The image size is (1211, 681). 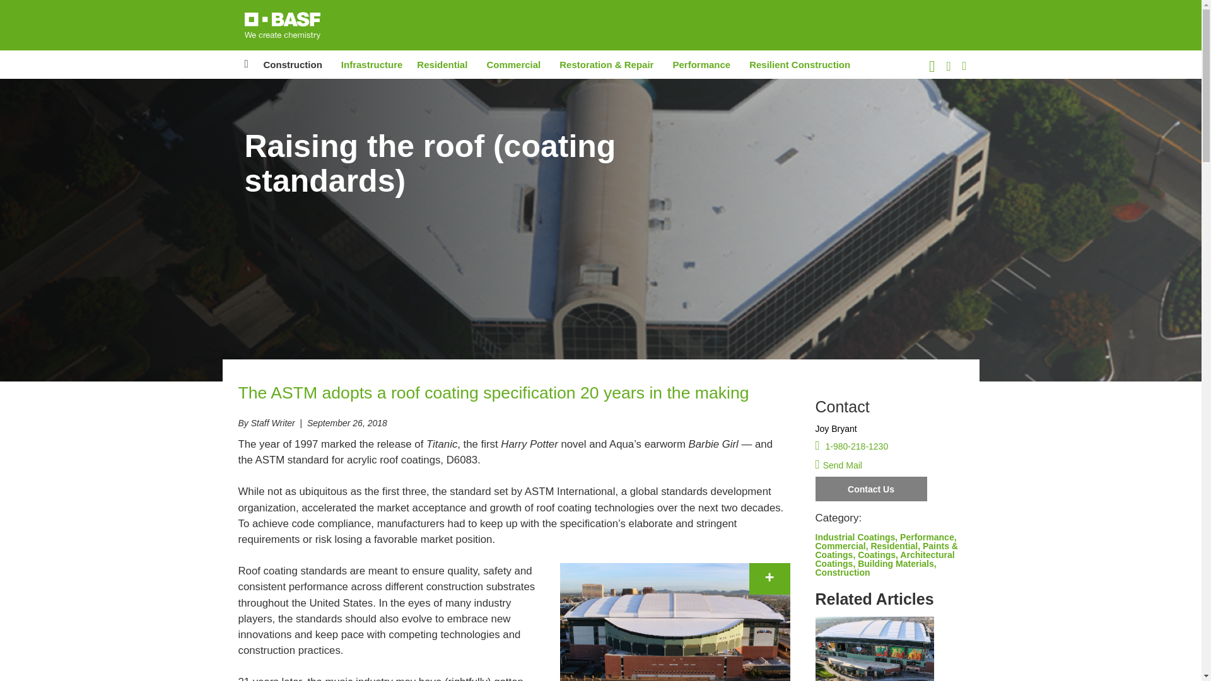 What do you see at coordinates (372, 64) in the screenshot?
I see `Infrastructure` at bounding box center [372, 64].